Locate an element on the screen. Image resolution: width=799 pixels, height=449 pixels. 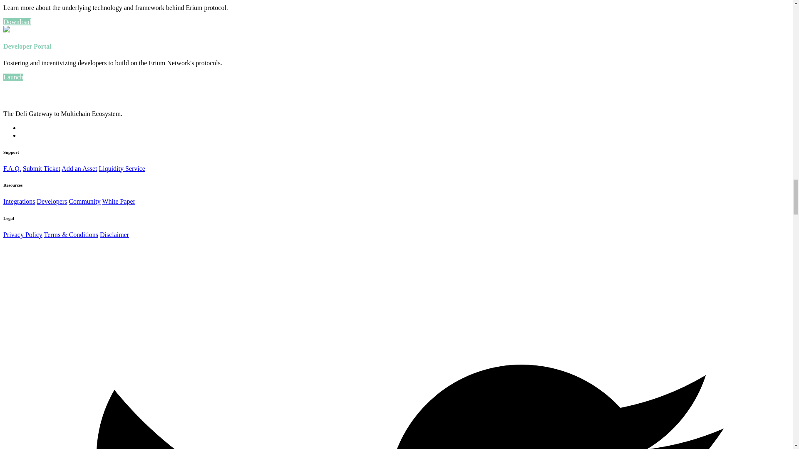
Privacy Policy is located at coordinates (22, 234).